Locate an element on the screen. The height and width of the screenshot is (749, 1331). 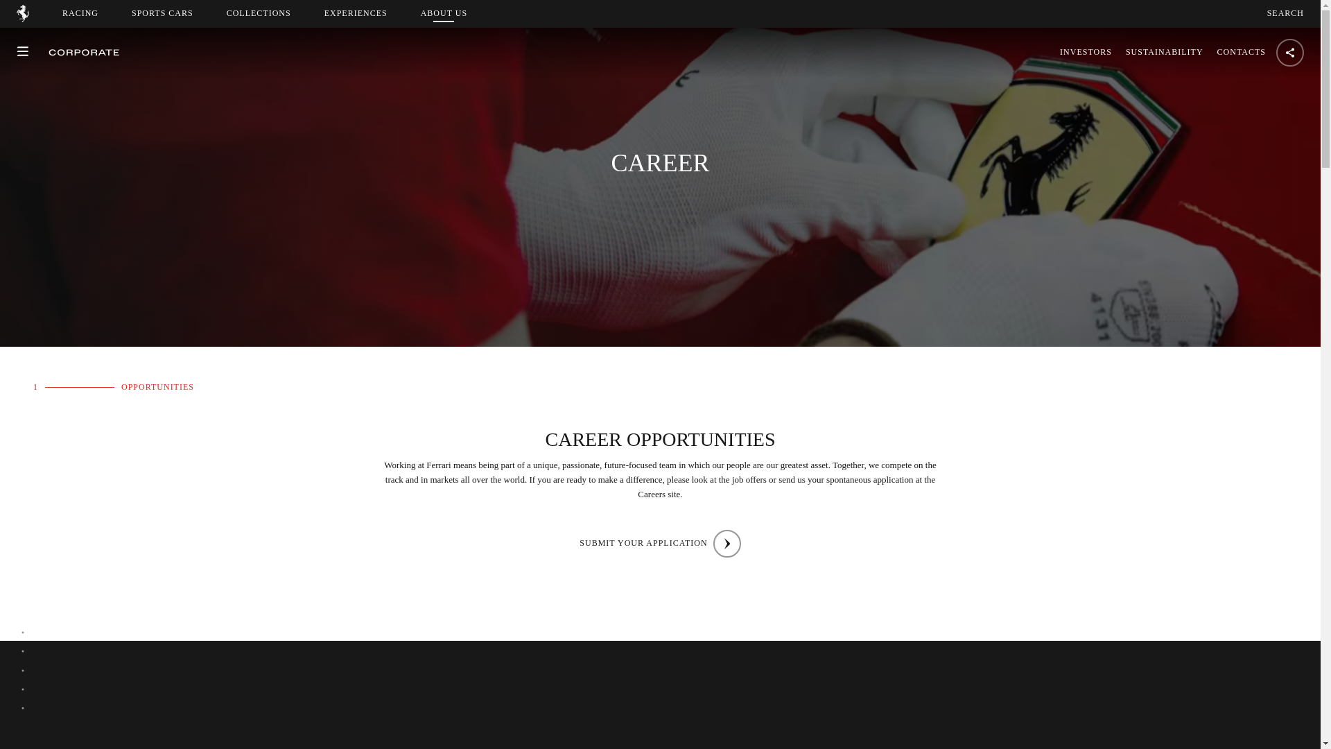
COLLECTIONS is located at coordinates (22, 18).